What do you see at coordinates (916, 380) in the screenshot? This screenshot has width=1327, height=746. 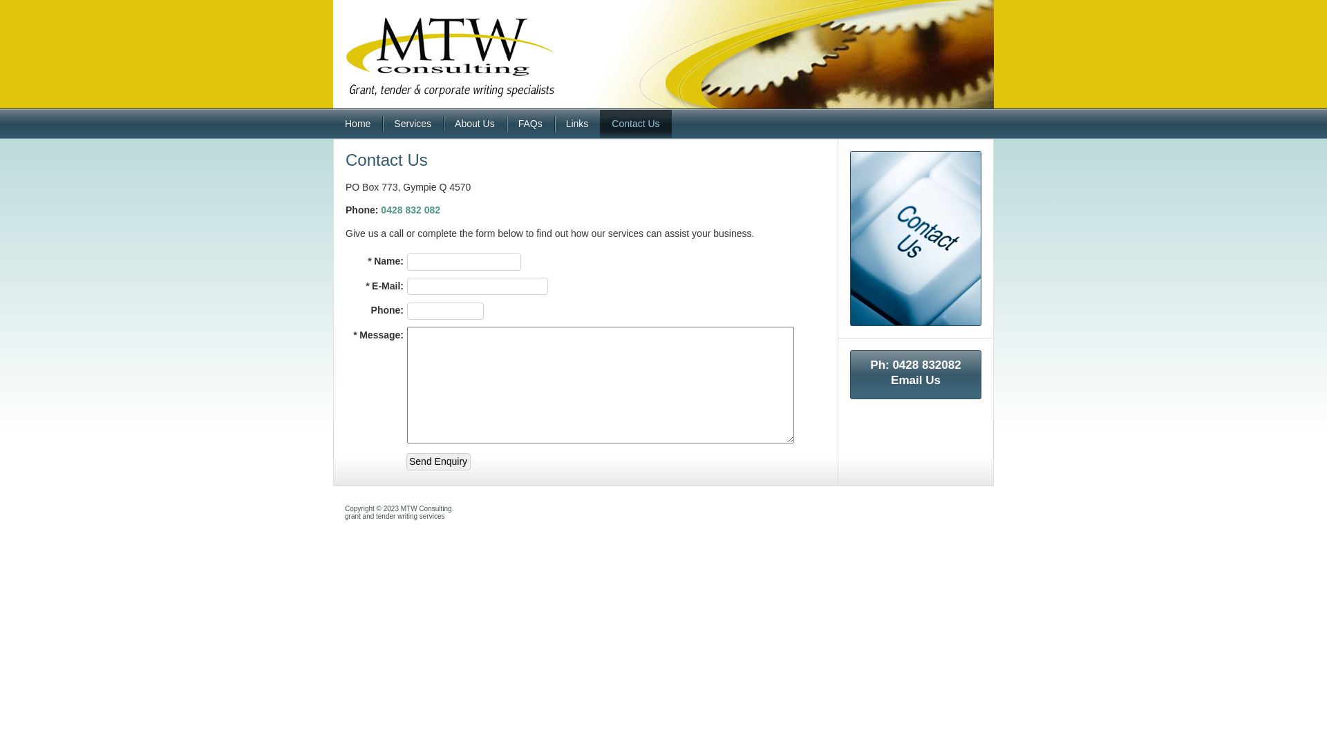 I see `Email Us` at bounding box center [916, 380].